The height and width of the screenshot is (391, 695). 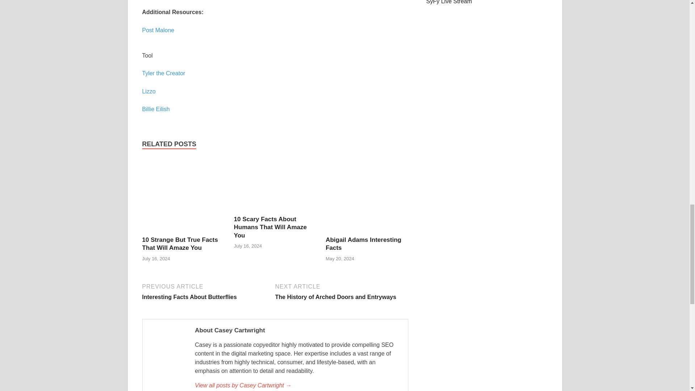 What do you see at coordinates (207, 291) in the screenshot?
I see `Abigail Adams Interesting Facts` at bounding box center [207, 291].